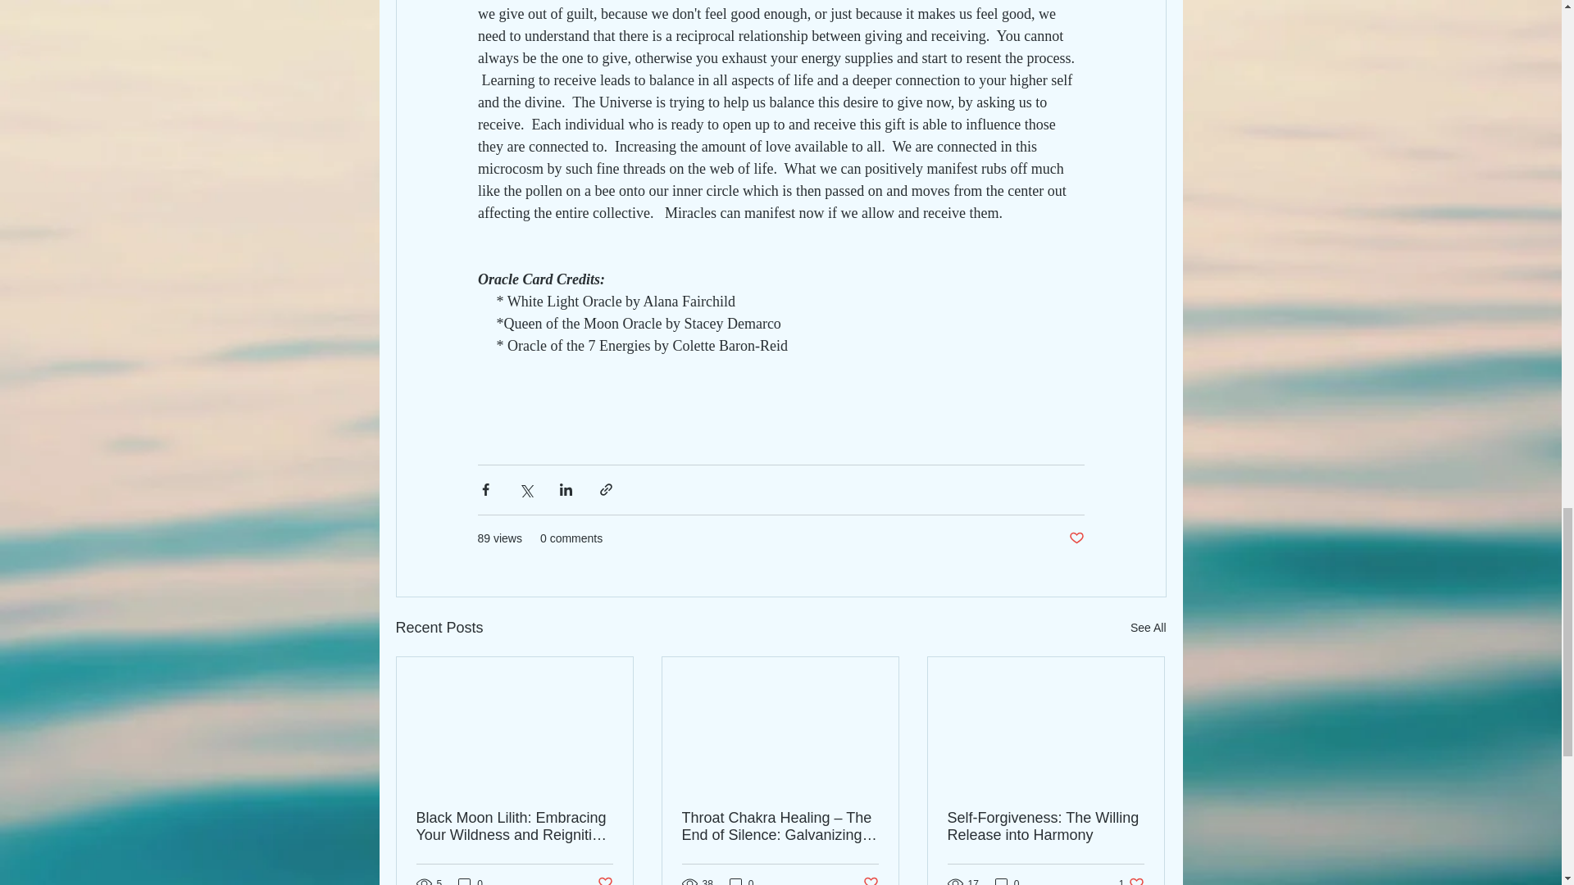 This screenshot has height=885, width=1574. Describe the element at coordinates (871, 880) in the screenshot. I see `Post not marked as liked` at that location.